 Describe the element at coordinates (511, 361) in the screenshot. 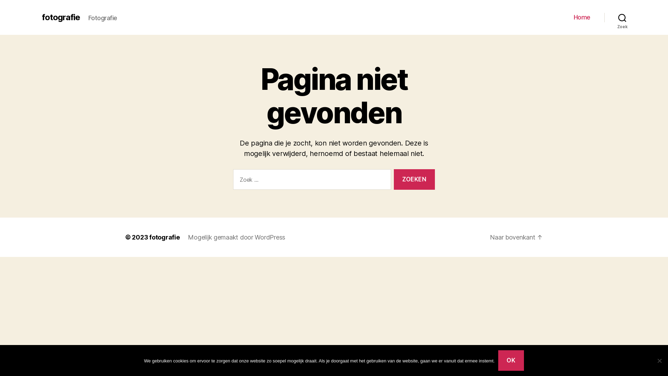

I see `OK` at that location.